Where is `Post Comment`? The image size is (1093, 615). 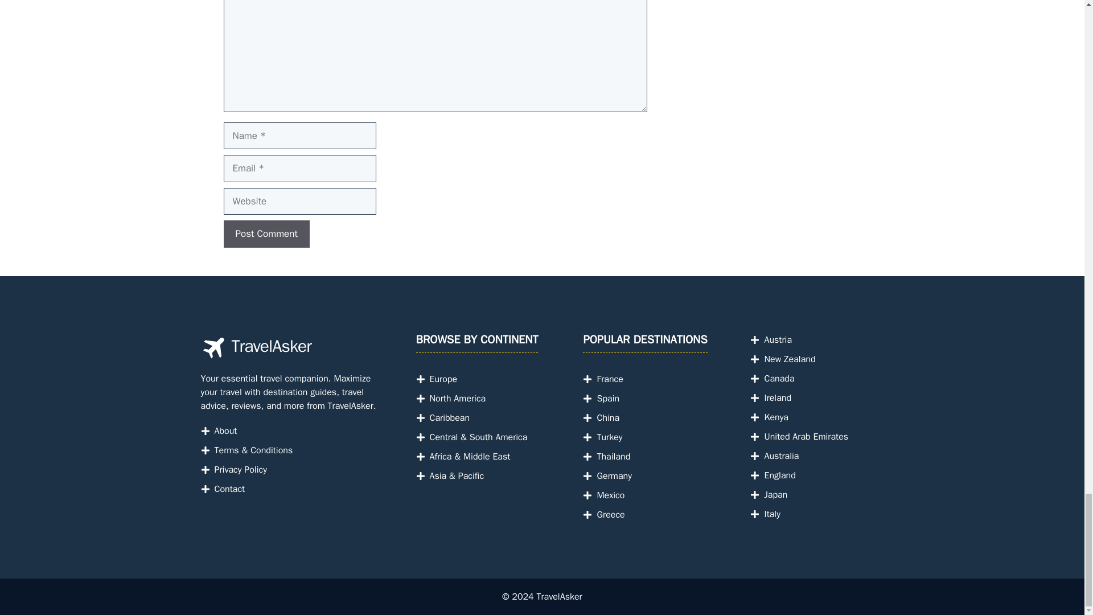 Post Comment is located at coordinates (266, 233).